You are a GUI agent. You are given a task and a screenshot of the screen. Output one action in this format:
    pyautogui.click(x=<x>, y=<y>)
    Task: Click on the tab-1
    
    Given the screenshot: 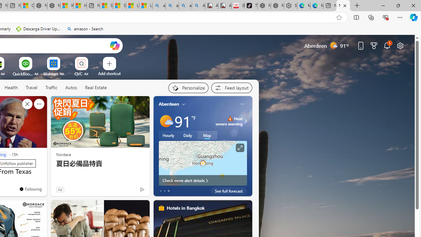 What is the action you would take?
    pyautogui.click(x=164, y=191)
    